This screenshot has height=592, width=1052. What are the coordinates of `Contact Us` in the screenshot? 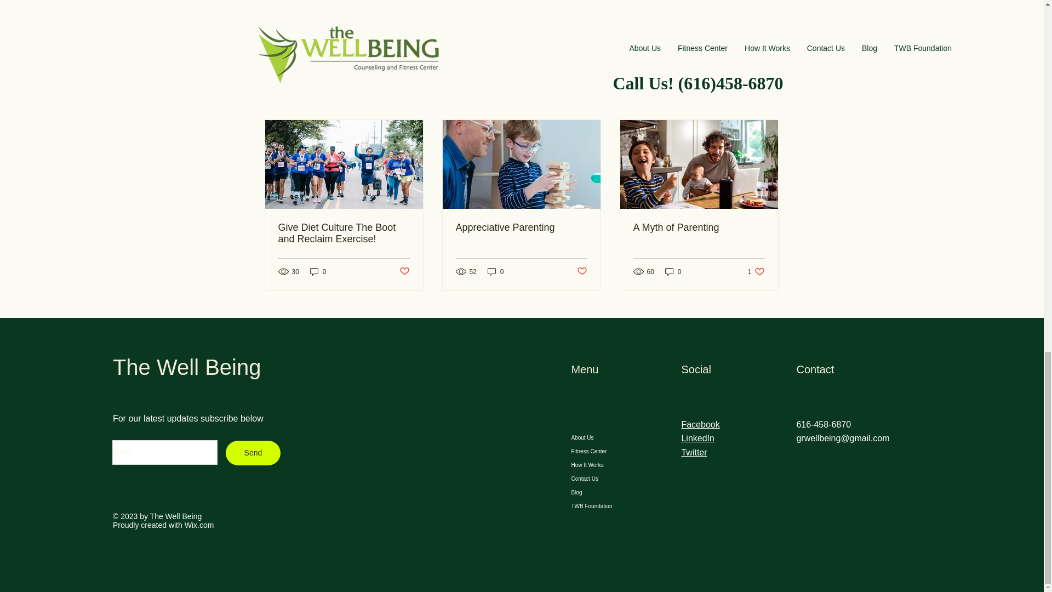 It's located at (604, 478).